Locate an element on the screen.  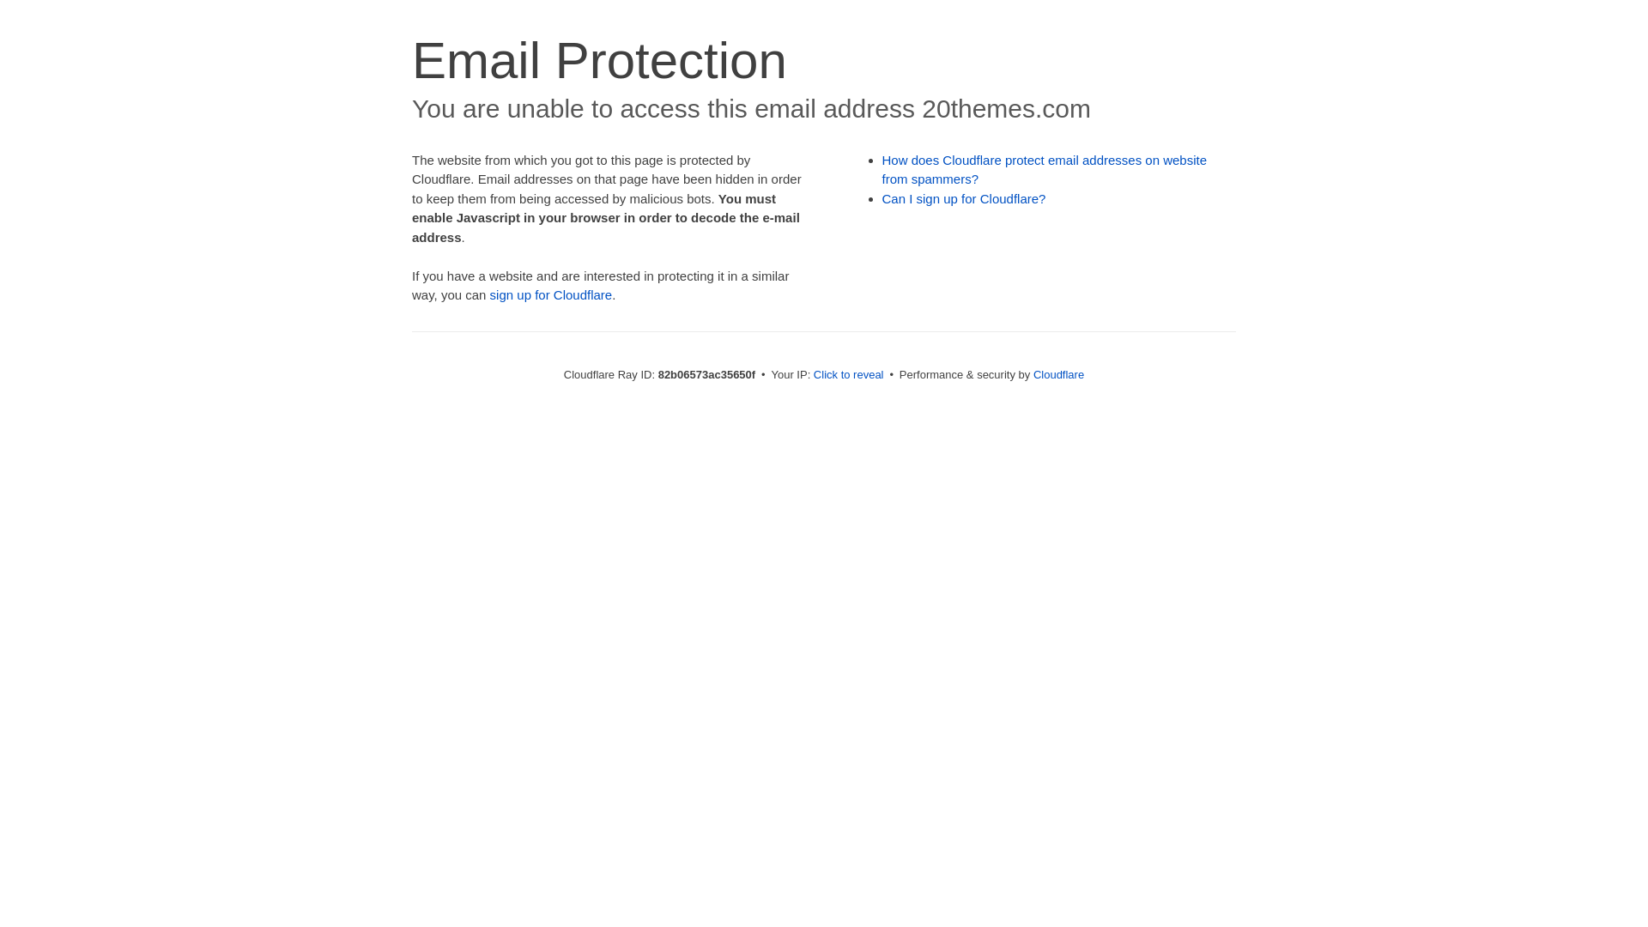
sign up for Cloudflare is located at coordinates (551, 295).